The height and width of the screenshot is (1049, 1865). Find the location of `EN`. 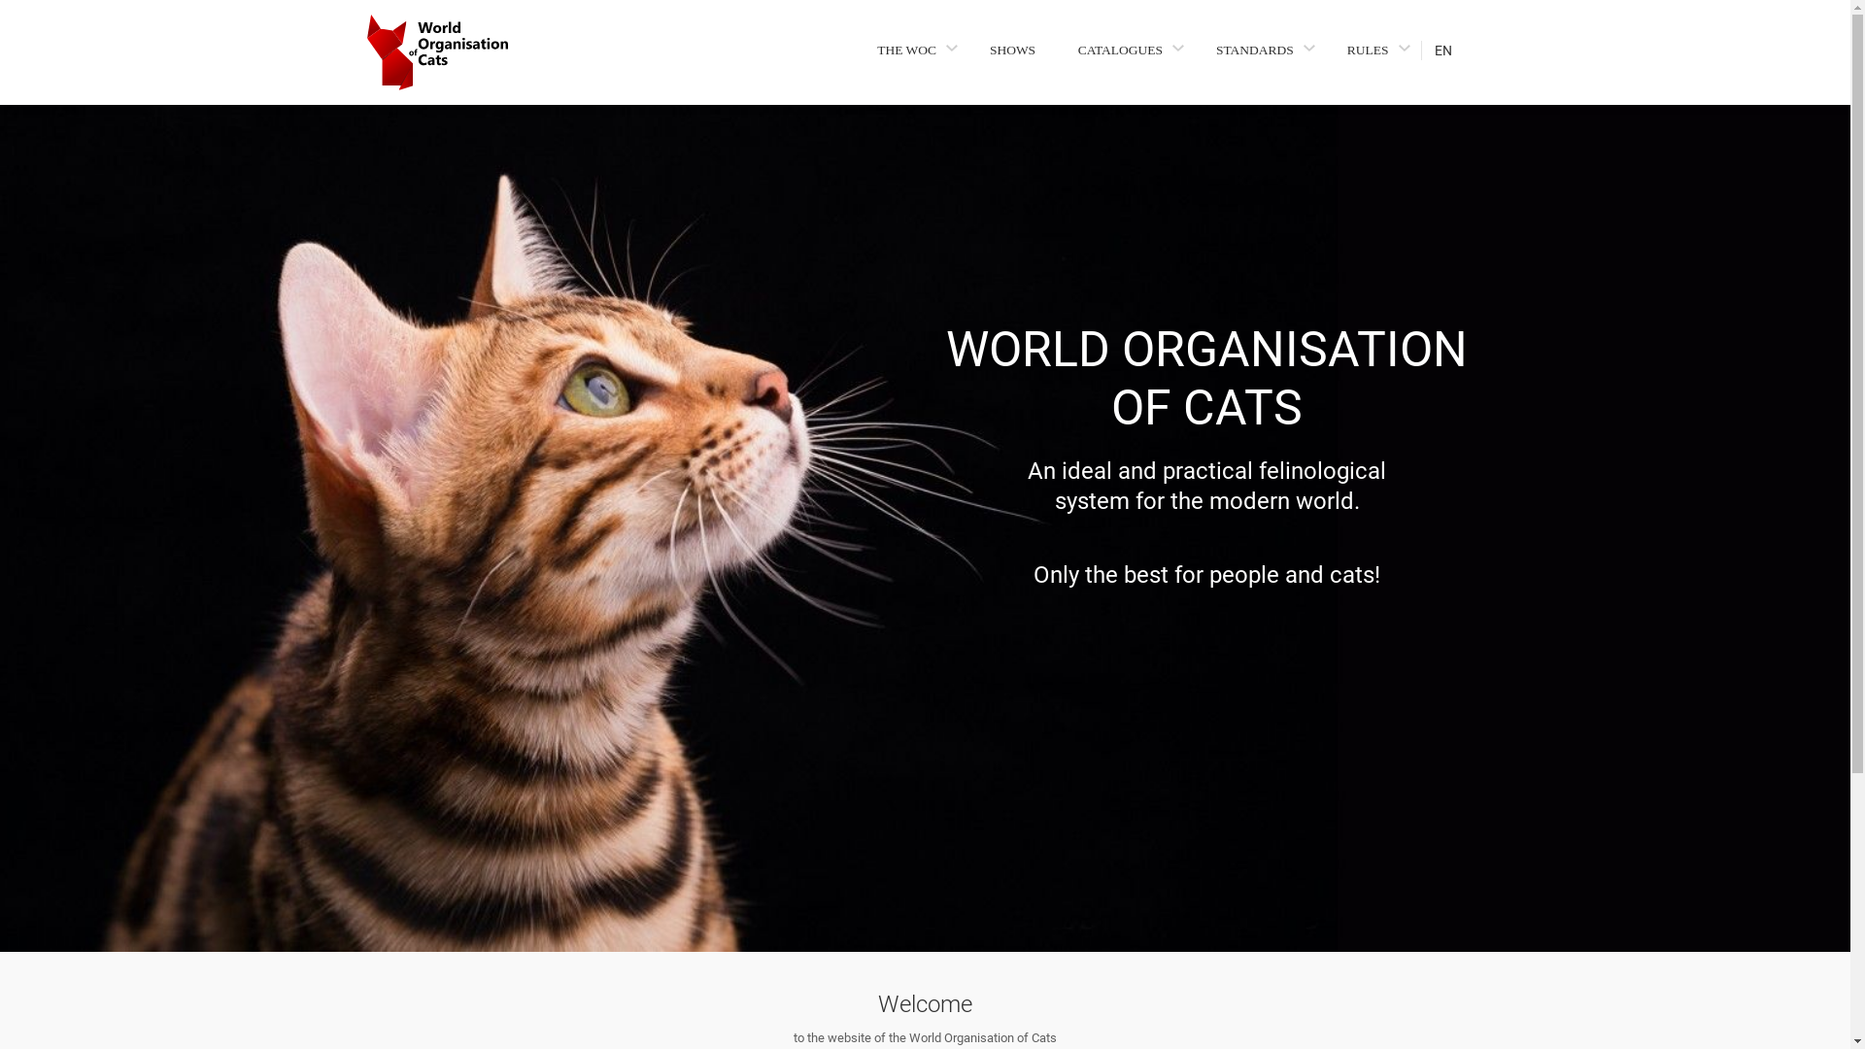

EN is located at coordinates (1451, 51).